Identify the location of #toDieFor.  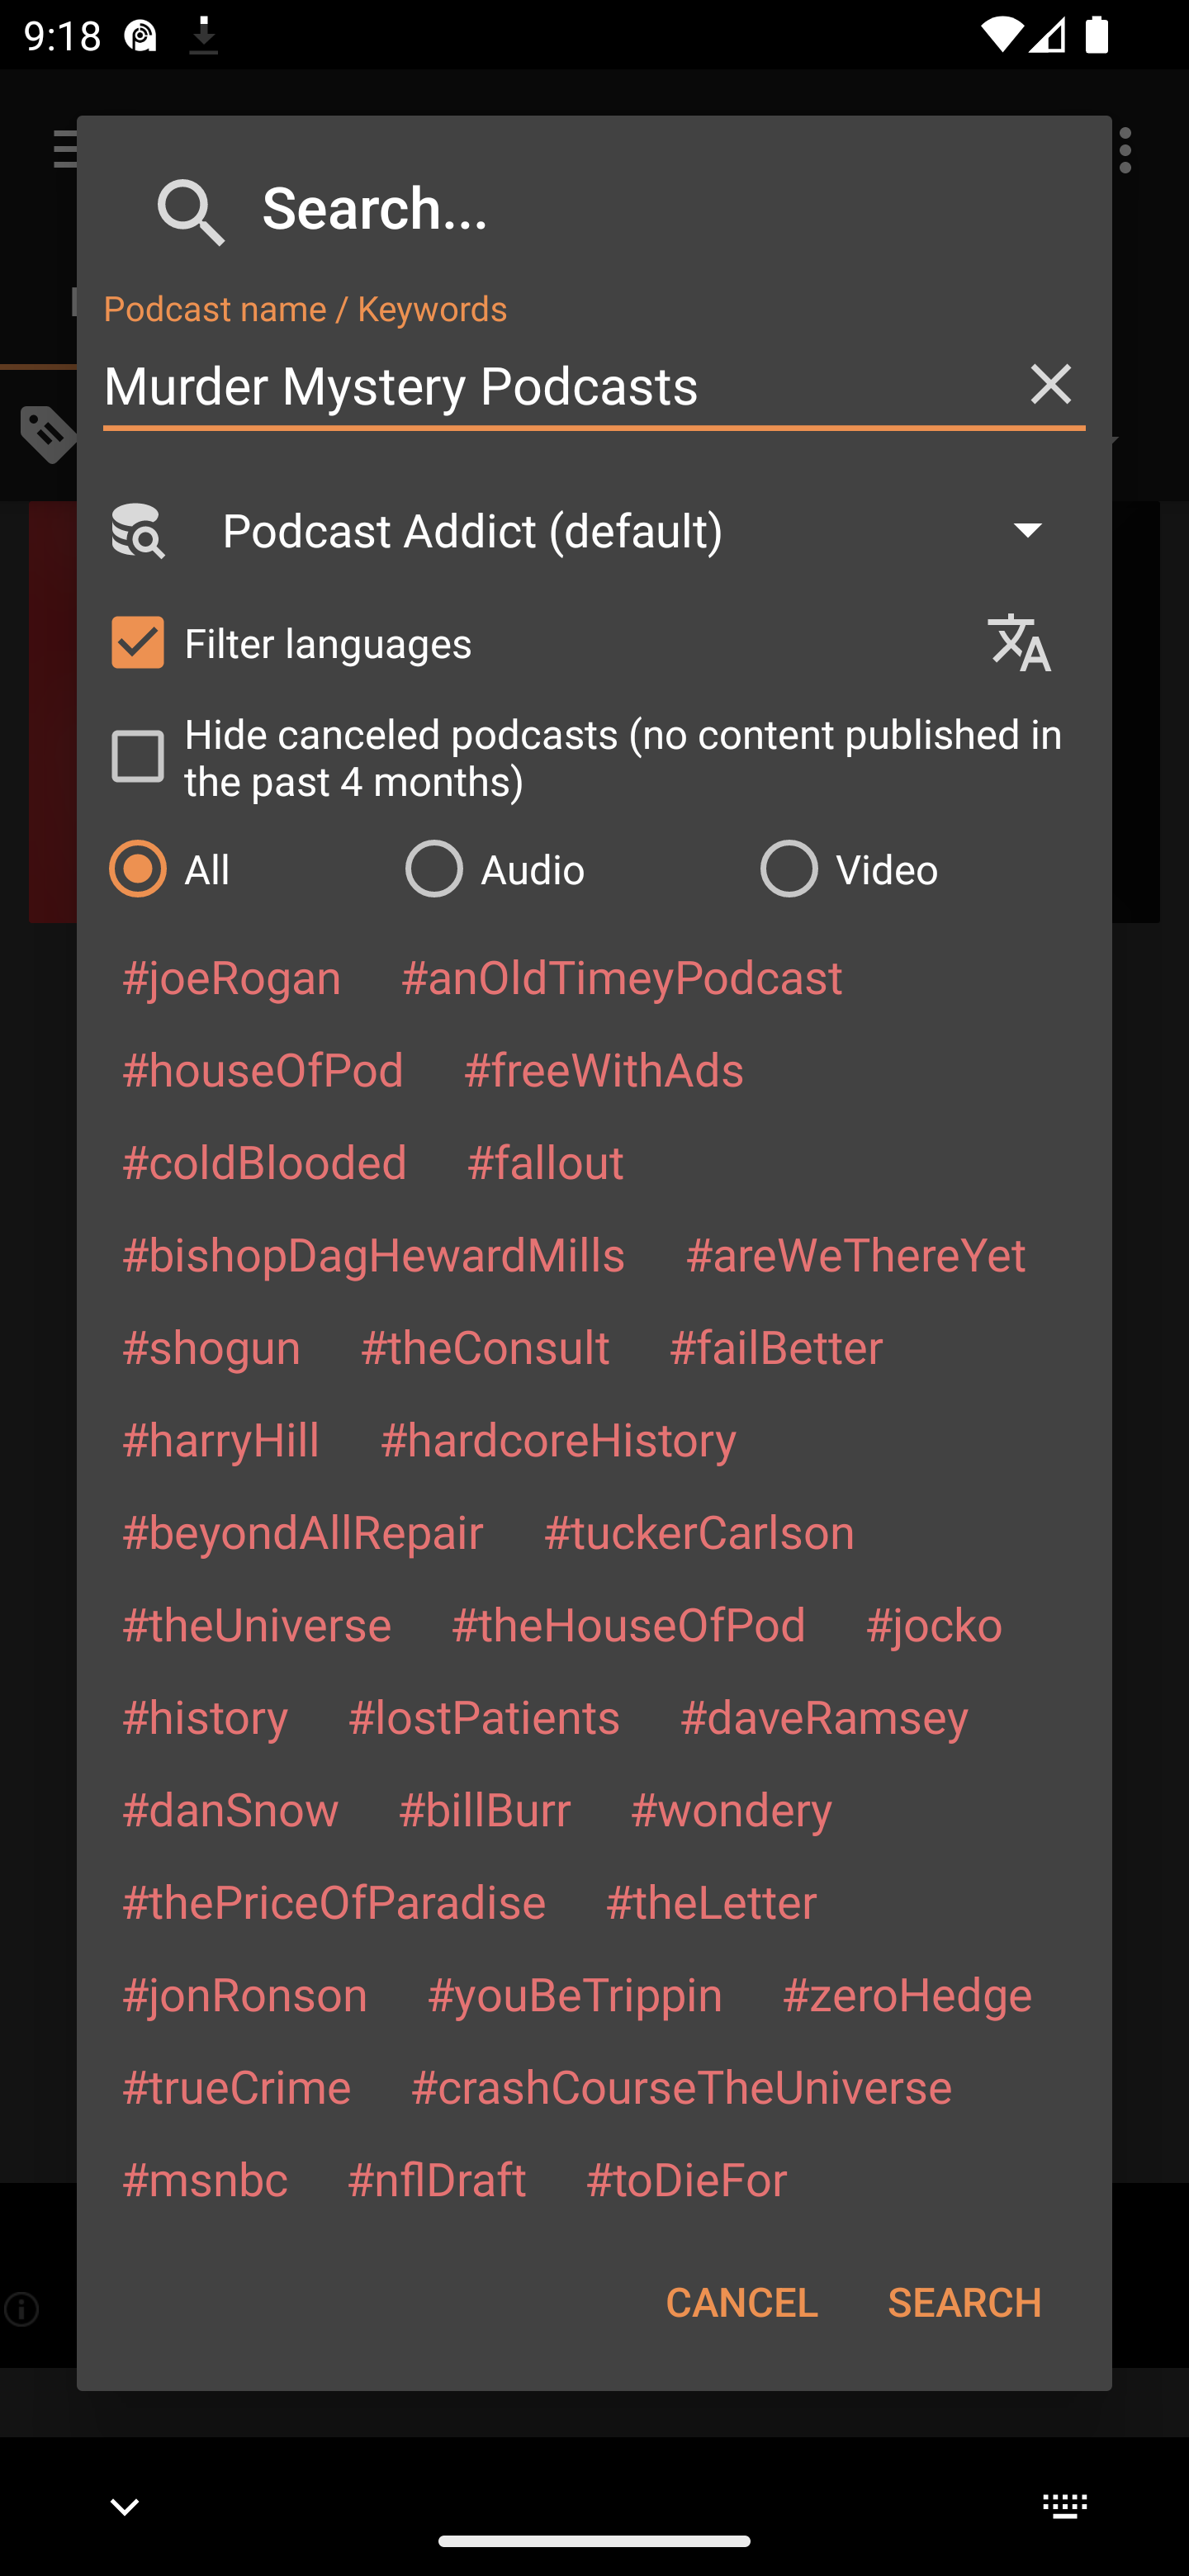
(685, 2177).